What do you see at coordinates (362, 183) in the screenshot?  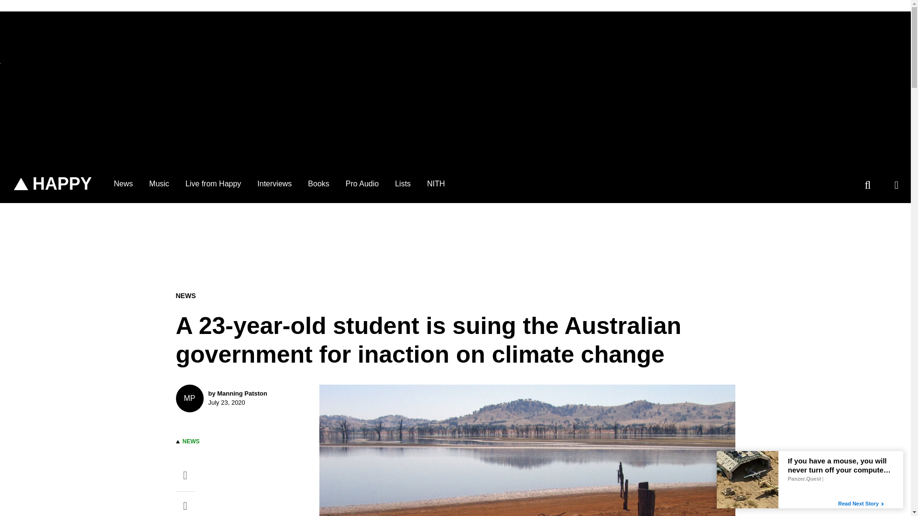 I see `Books` at bounding box center [362, 183].